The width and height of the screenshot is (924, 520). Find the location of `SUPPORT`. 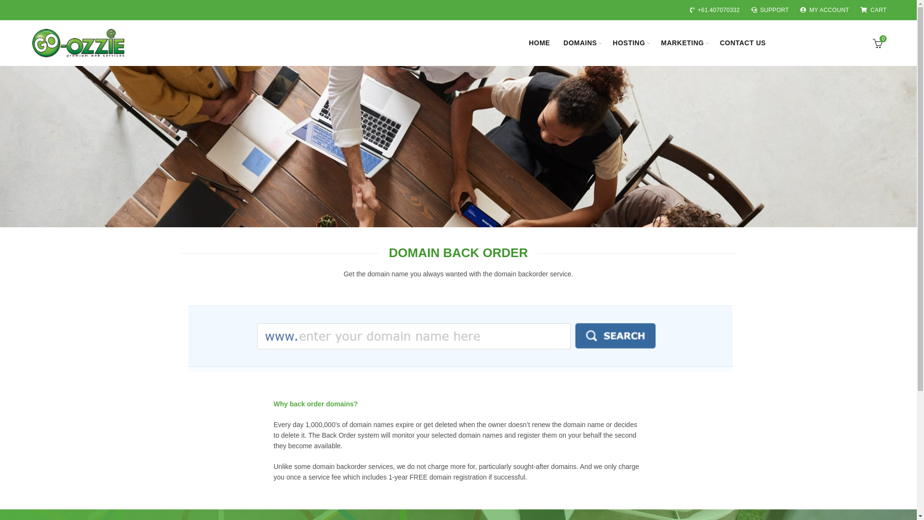

SUPPORT is located at coordinates (770, 10).